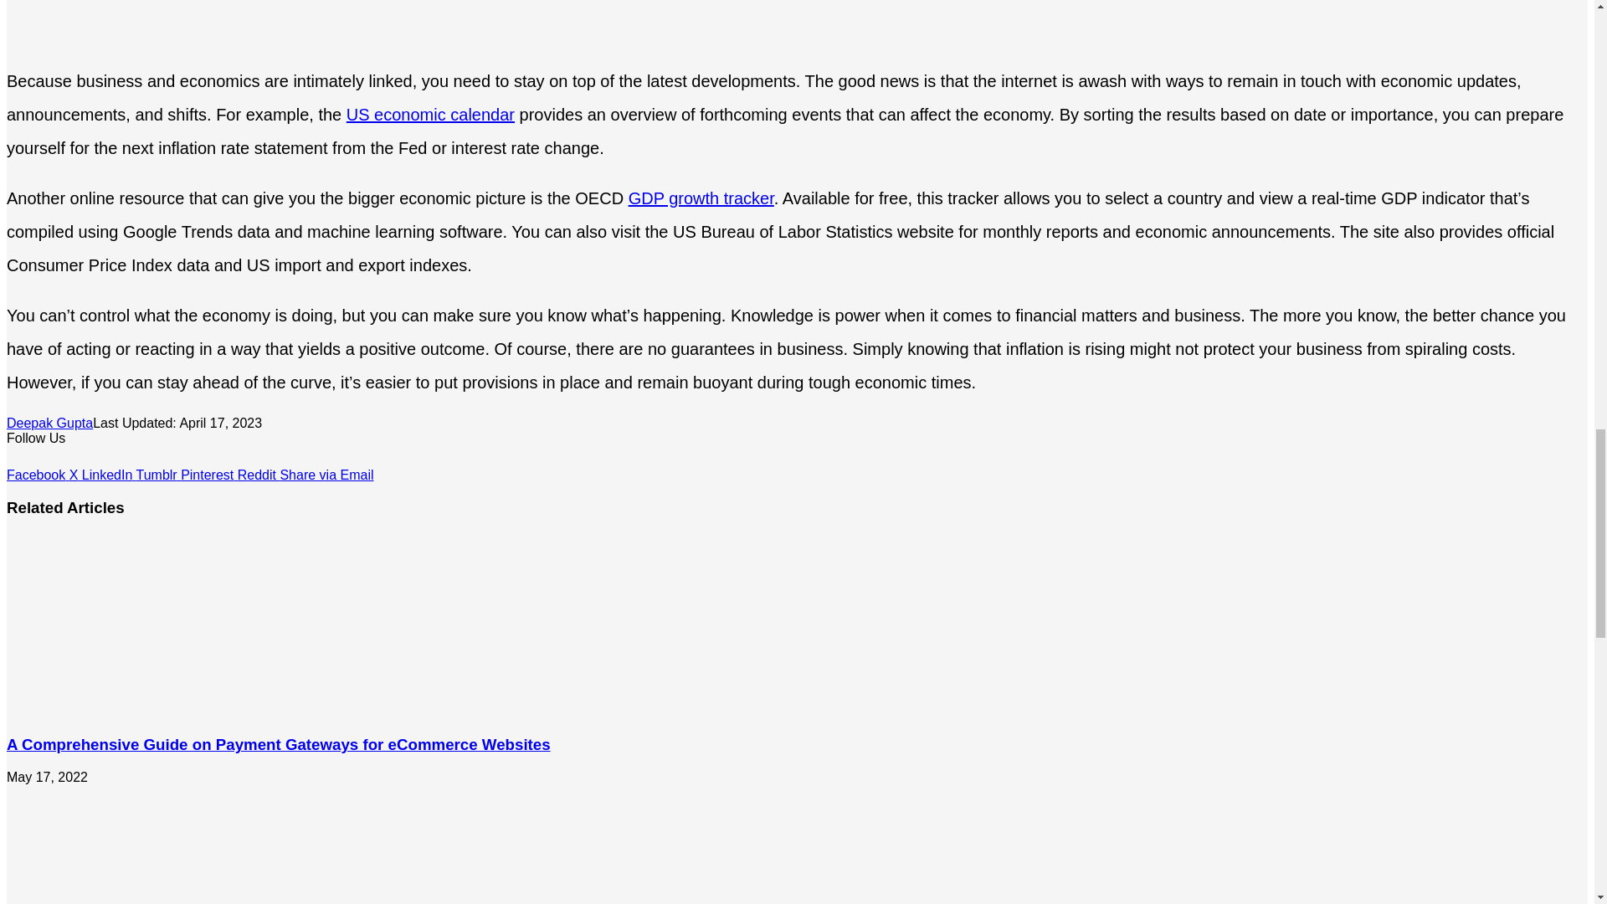 This screenshot has width=1607, height=904. Describe the element at coordinates (57, 460) in the screenshot. I see `Google News` at that location.